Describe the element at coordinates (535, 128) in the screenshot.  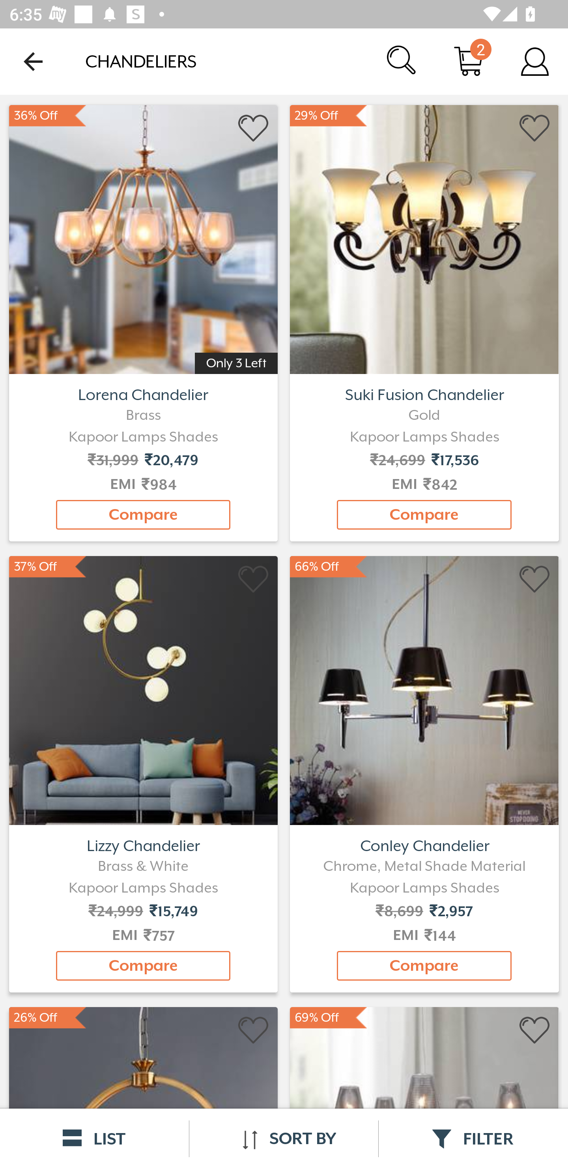
I see `` at that location.